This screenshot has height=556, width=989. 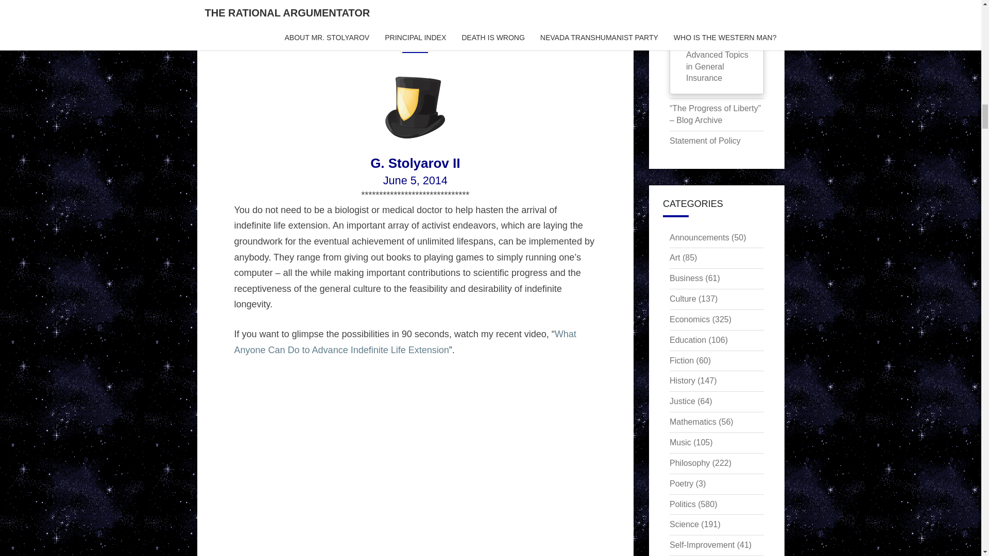 What do you see at coordinates (343, 40) in the screenshot?
I see `June 6, 2014` at bounding box center [343, 40].